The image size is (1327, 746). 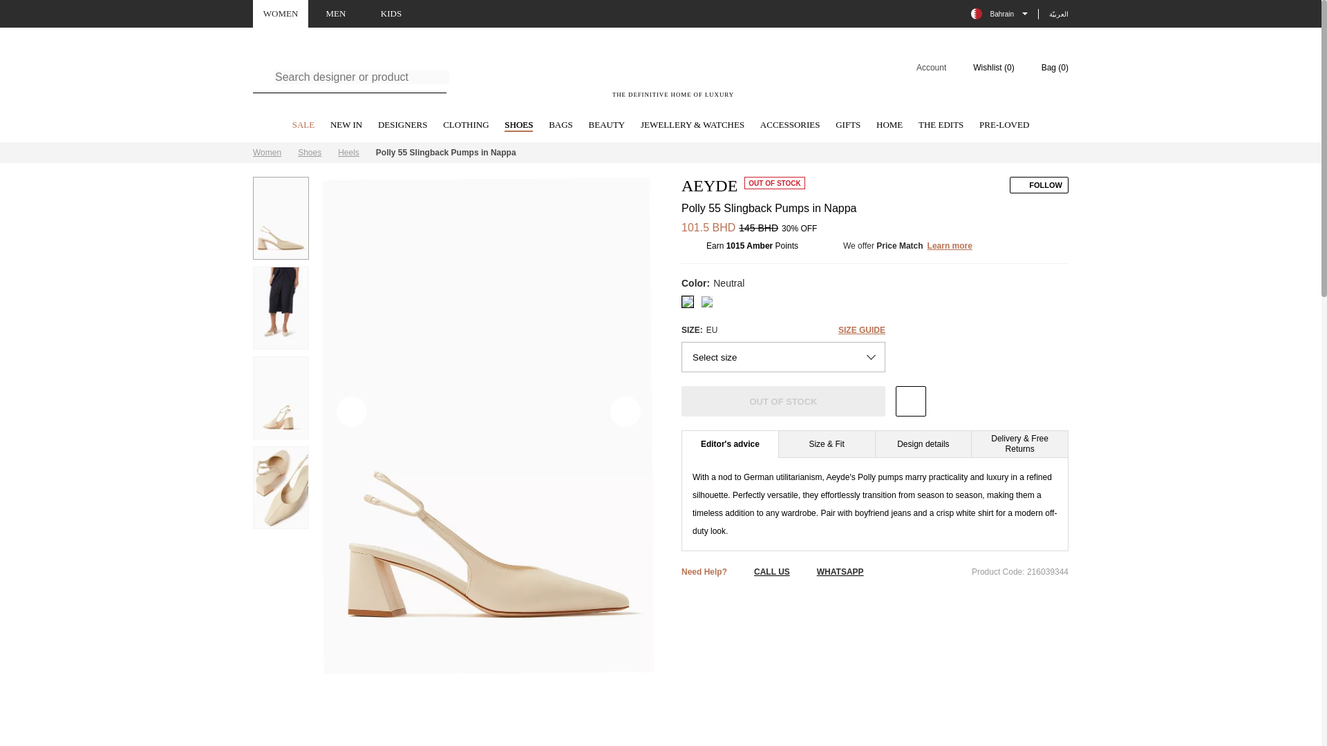 I want to click on Shoes, so click(x=309, y=152).